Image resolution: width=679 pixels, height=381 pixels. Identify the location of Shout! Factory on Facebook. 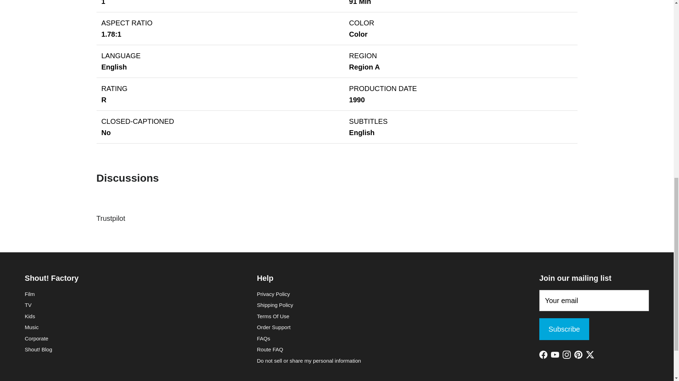
(543, 355).